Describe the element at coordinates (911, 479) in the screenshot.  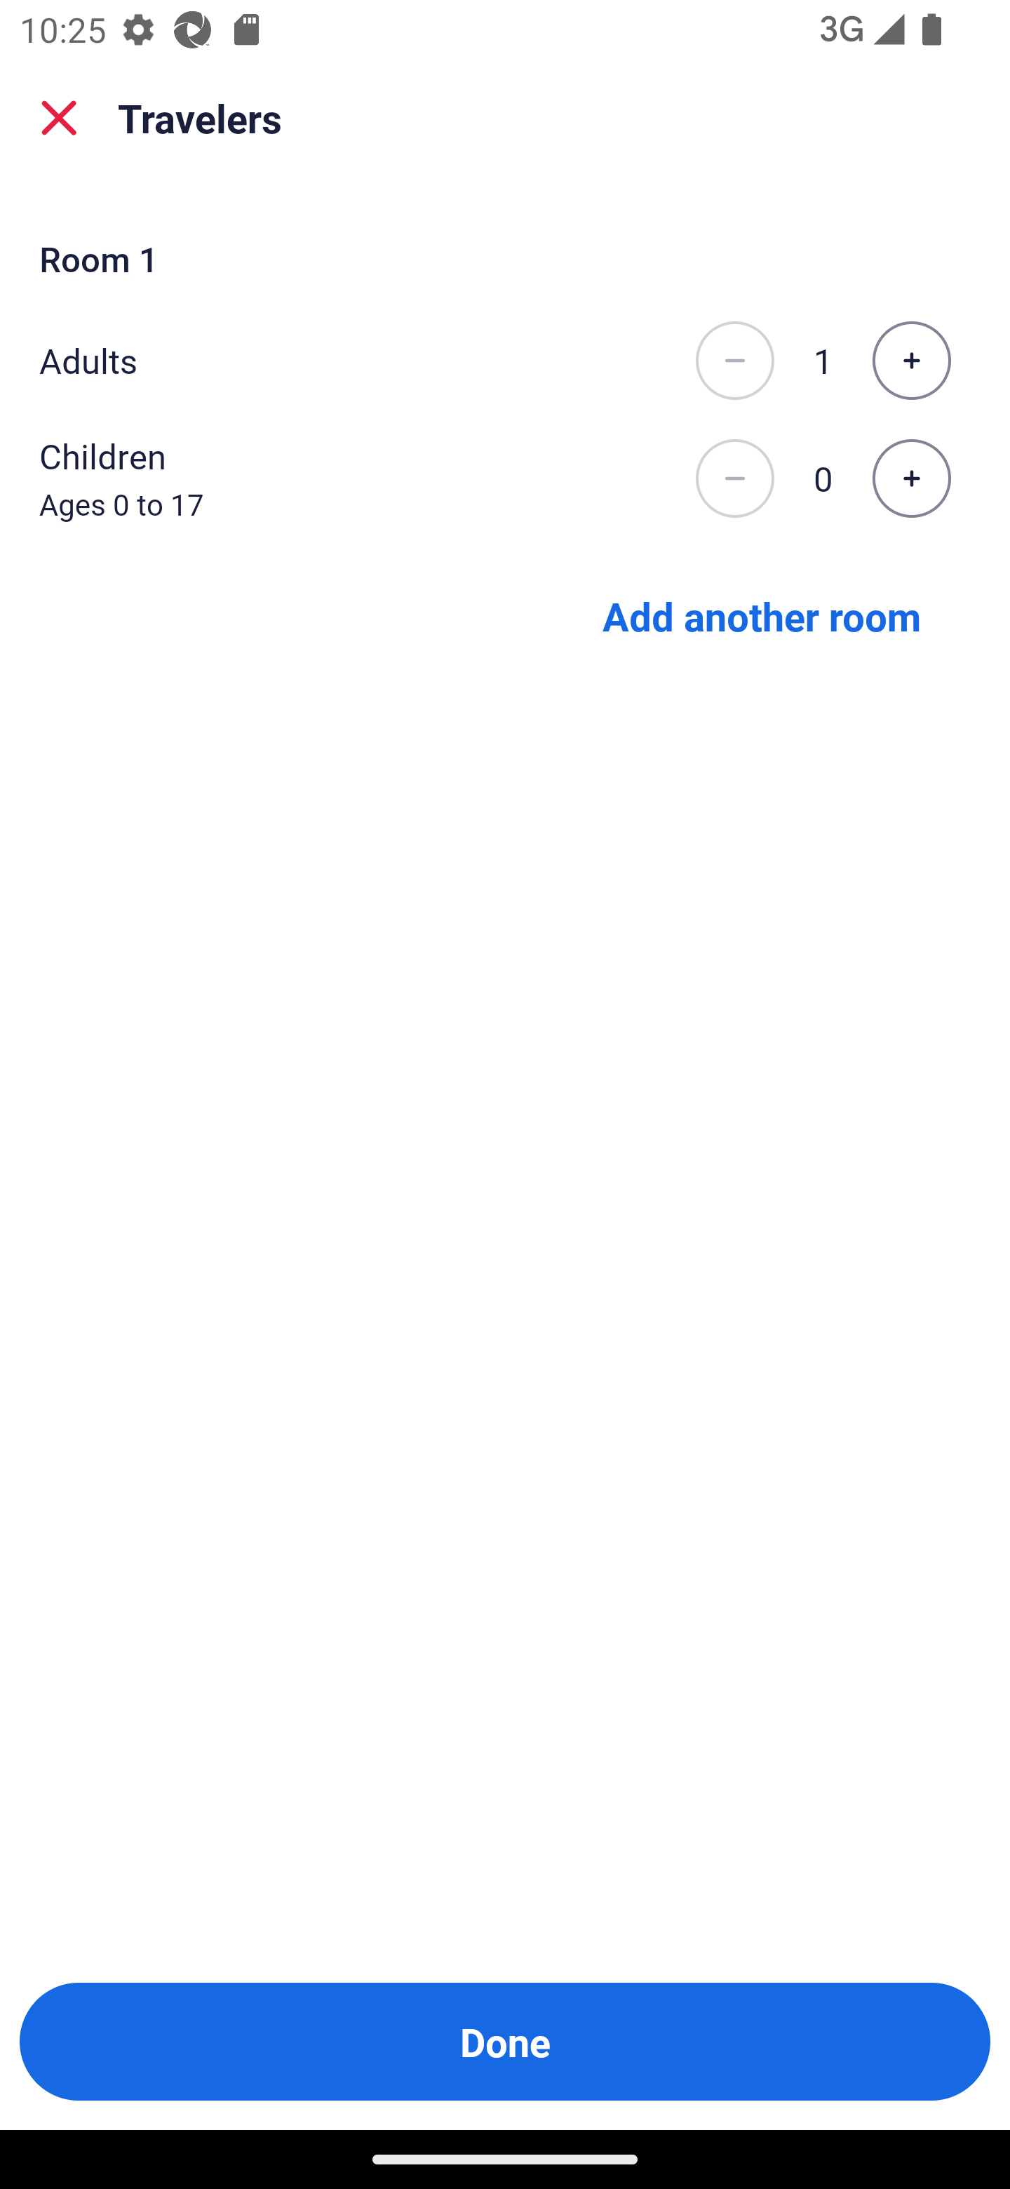
I see `Increase the number of children` at that location.